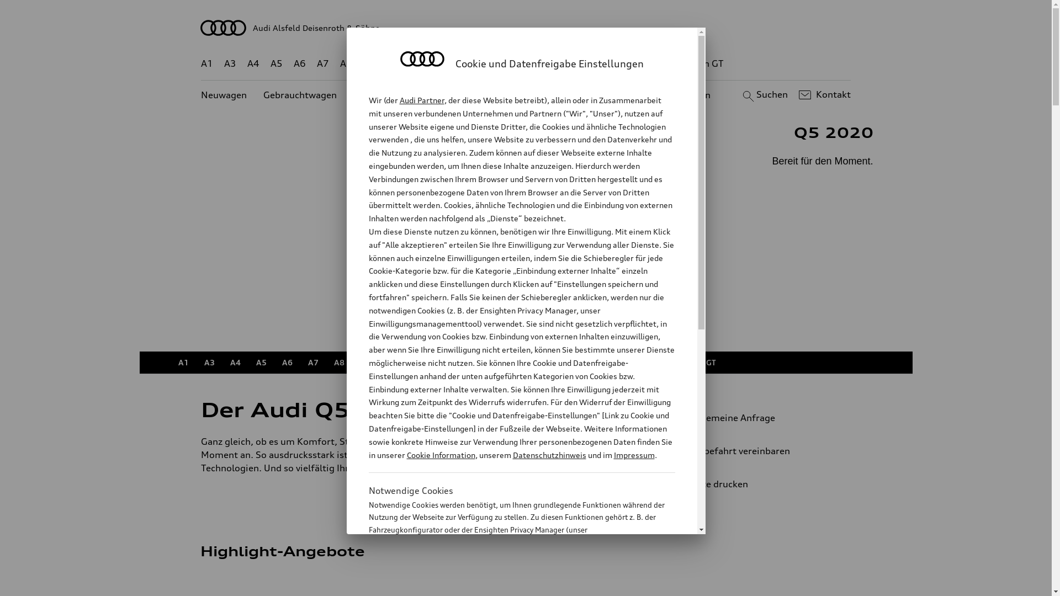 The width and height of the screenshot is (1060, 596). I want to click on TT, so click(593, 64).